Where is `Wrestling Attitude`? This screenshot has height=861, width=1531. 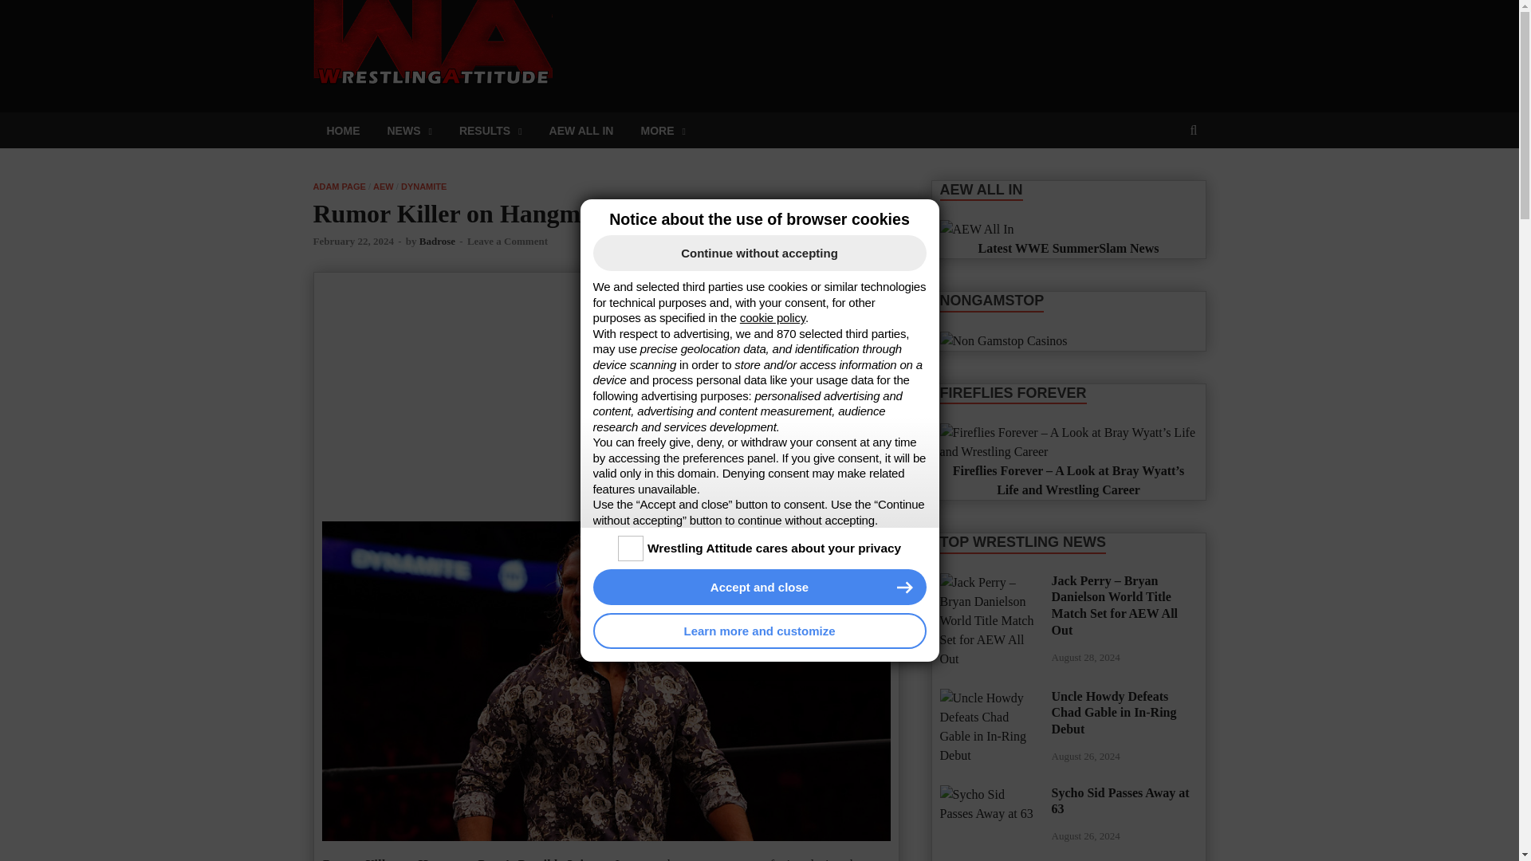
Wrestling Attitude is located at coordinates (679, 29).